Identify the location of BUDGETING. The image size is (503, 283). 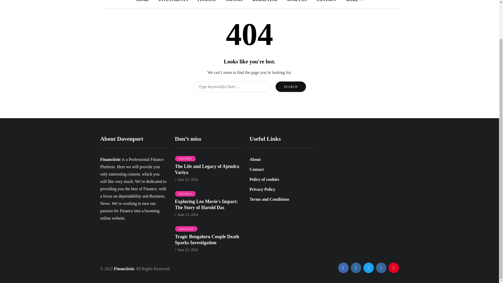
(265, 1).